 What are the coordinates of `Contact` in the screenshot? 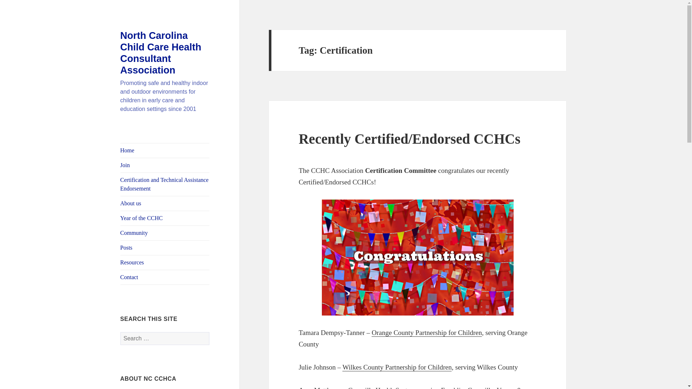 It's located at (165, 277).